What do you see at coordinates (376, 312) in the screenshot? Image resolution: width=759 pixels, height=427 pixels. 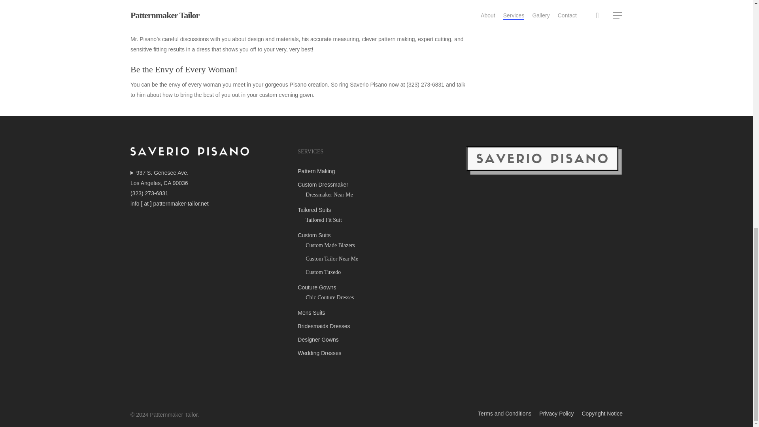 I see `Mens Suits` at bounding box center [376, 312].